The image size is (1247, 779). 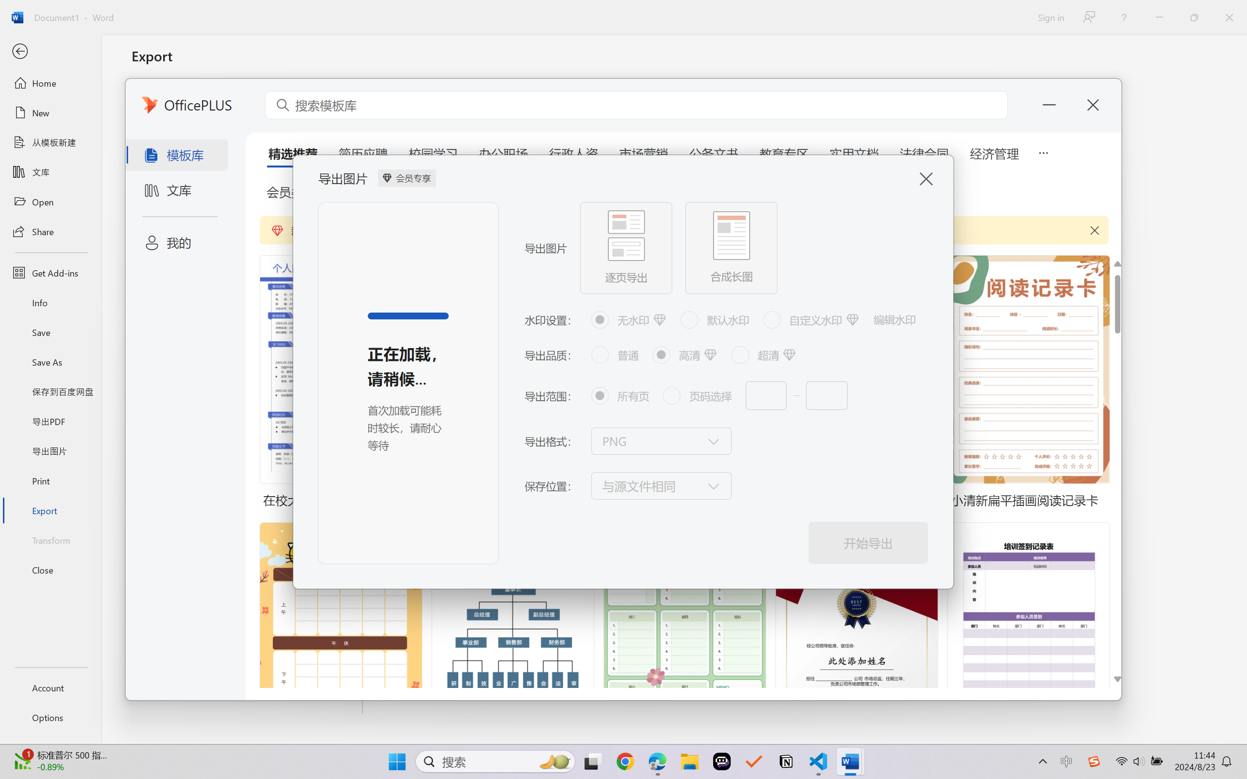 What do you see at coordinates (51, 718) in the screenshot?
I see `Options` at bounding box center [51, 718].